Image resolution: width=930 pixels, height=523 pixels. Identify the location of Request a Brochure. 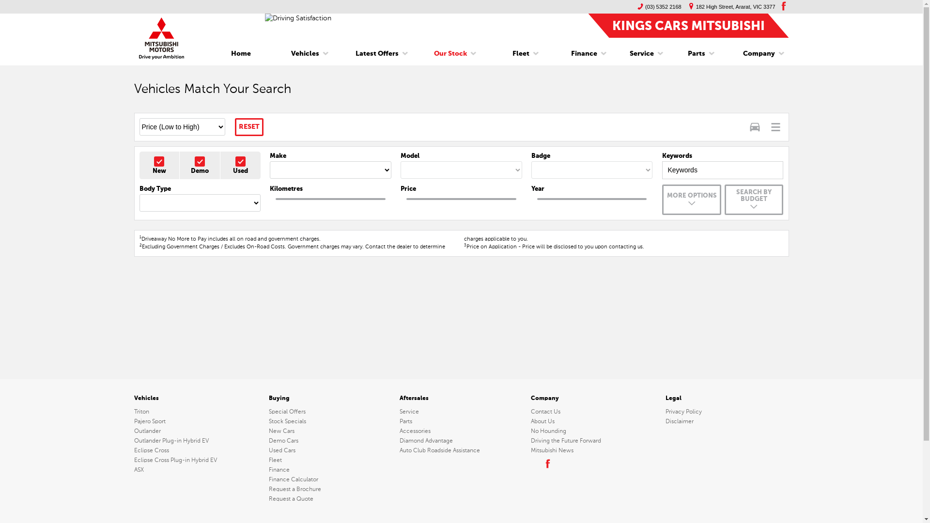
(330, 489).